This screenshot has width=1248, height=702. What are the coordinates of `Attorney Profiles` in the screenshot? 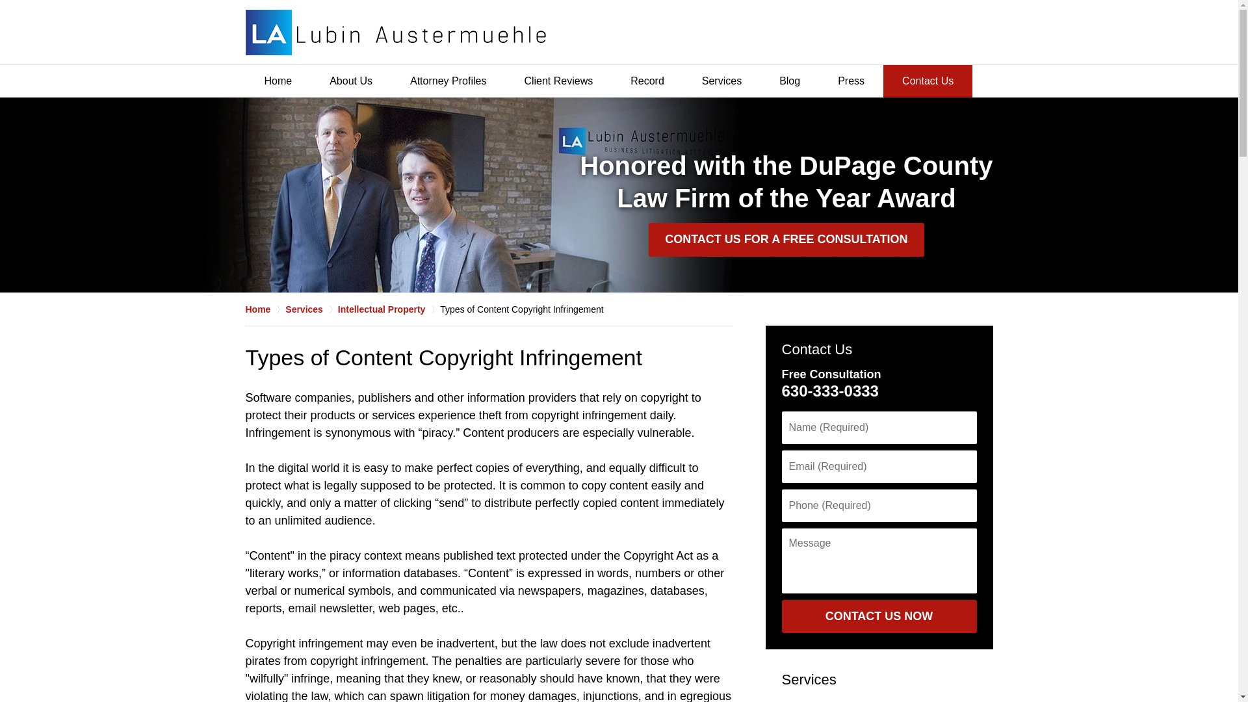 It's located at (448, 81).